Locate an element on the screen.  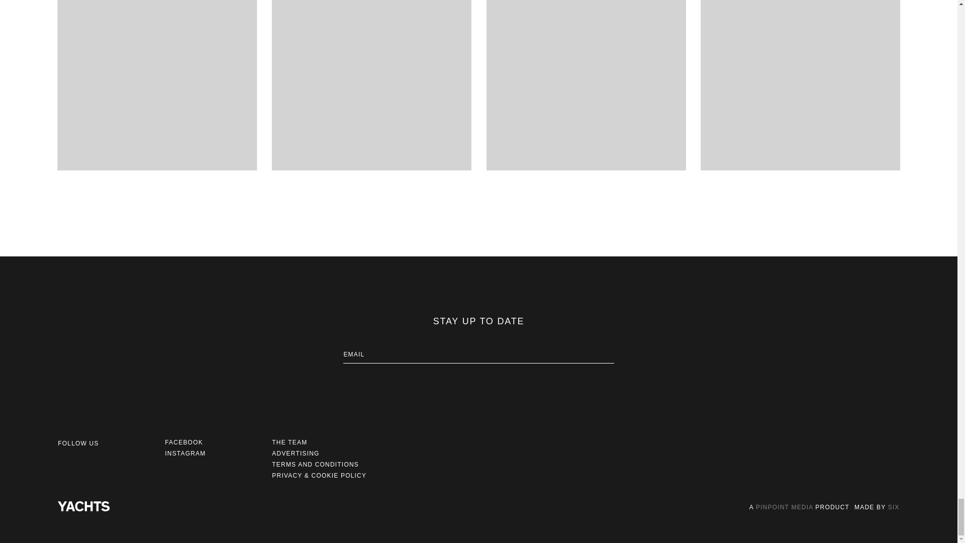
FACEBOOK is located at coordinates (184, 442).